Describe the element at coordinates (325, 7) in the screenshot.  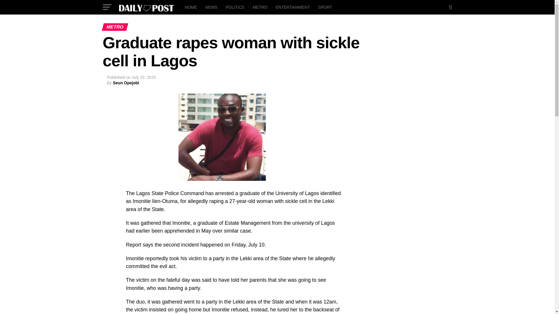
I see `SPORT` at that location.